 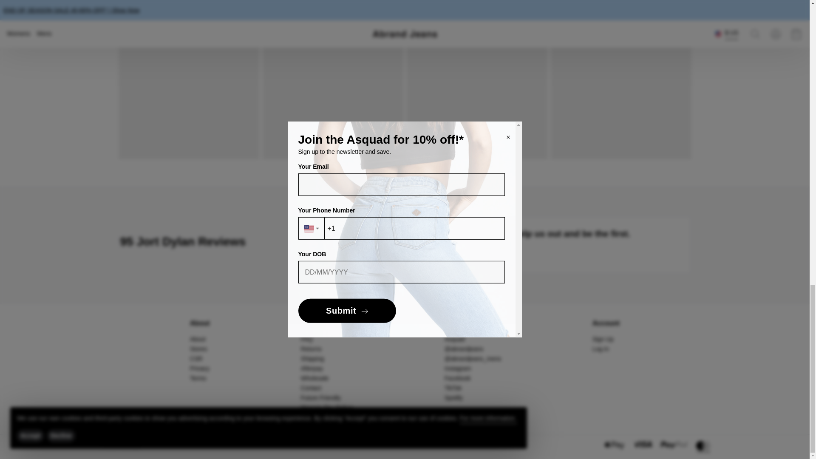 I want to click on Contact, so click(x=311, y=388).